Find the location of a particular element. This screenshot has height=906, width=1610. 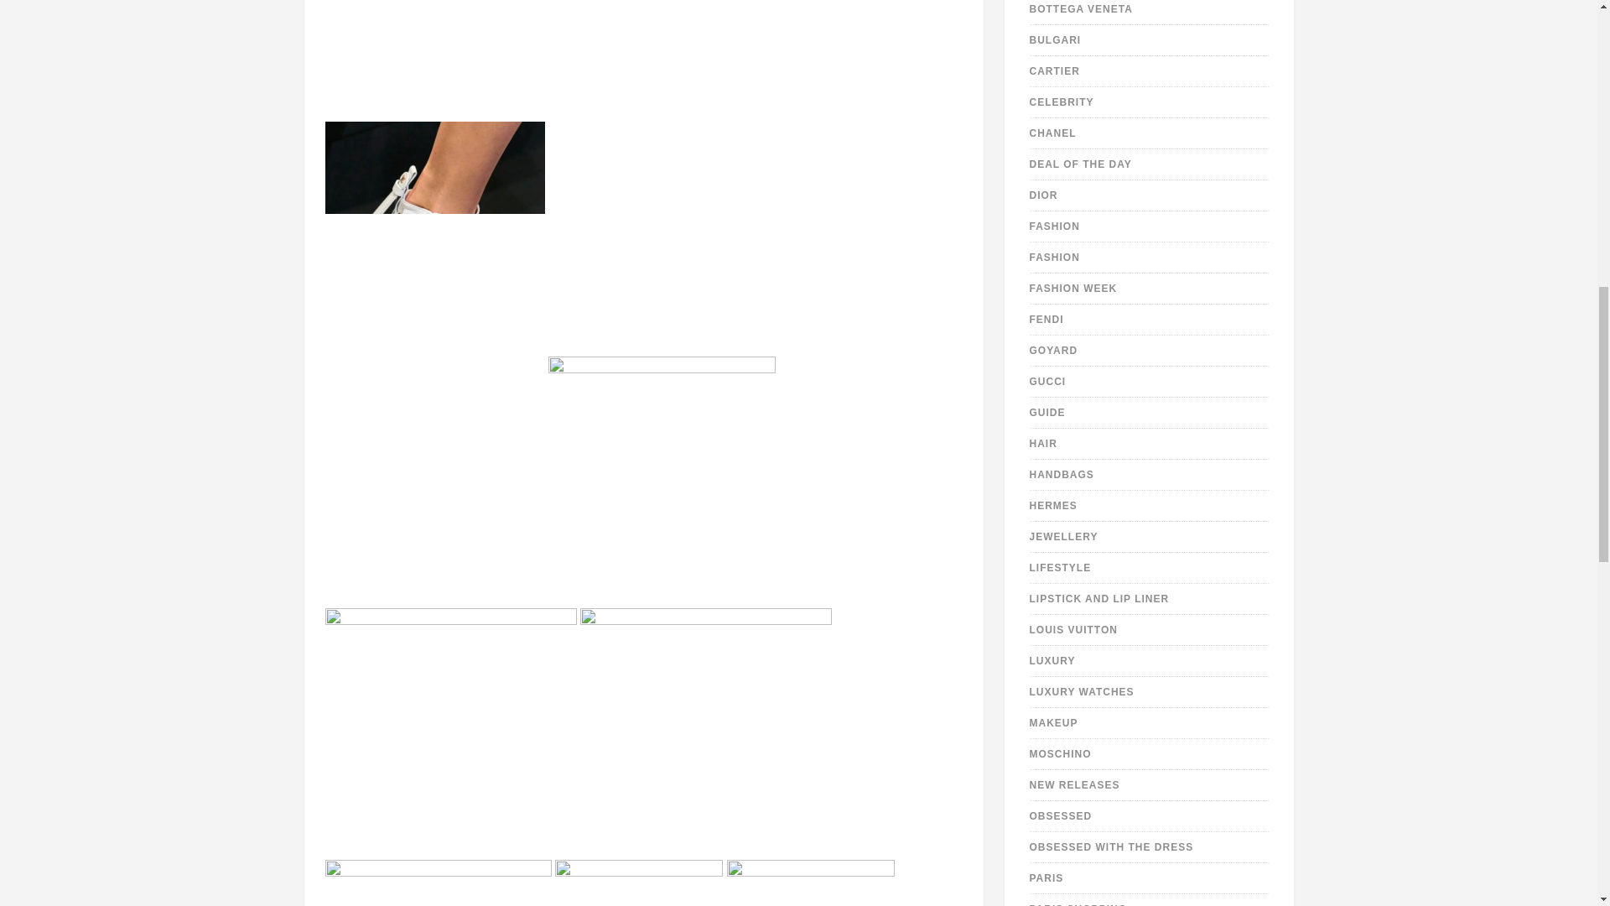

DIOR is located at coordinates (1043, 195).